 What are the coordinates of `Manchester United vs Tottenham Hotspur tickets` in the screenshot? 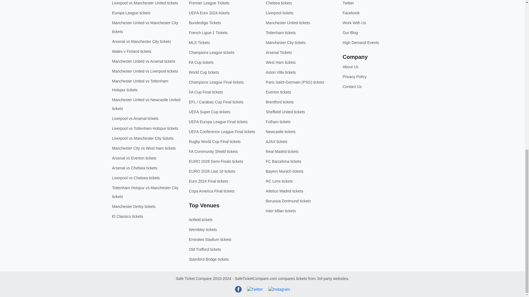 It's located at (140, 85).